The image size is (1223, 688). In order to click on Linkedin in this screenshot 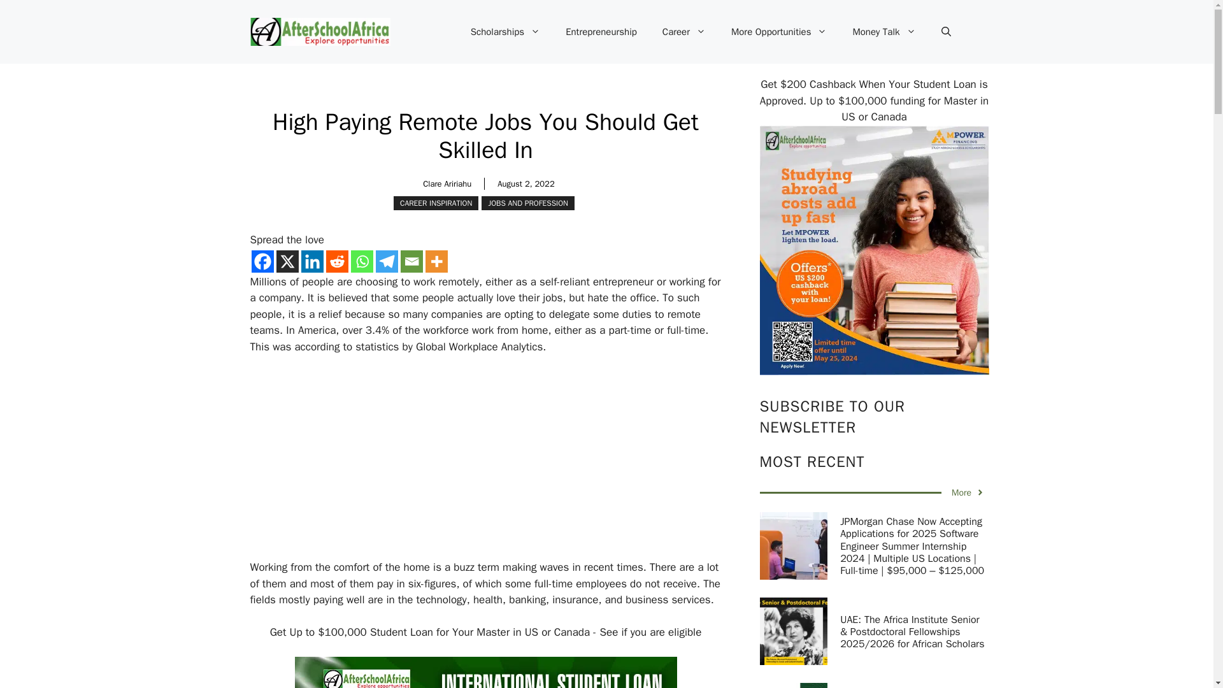, I will do `click(311, 261)`.